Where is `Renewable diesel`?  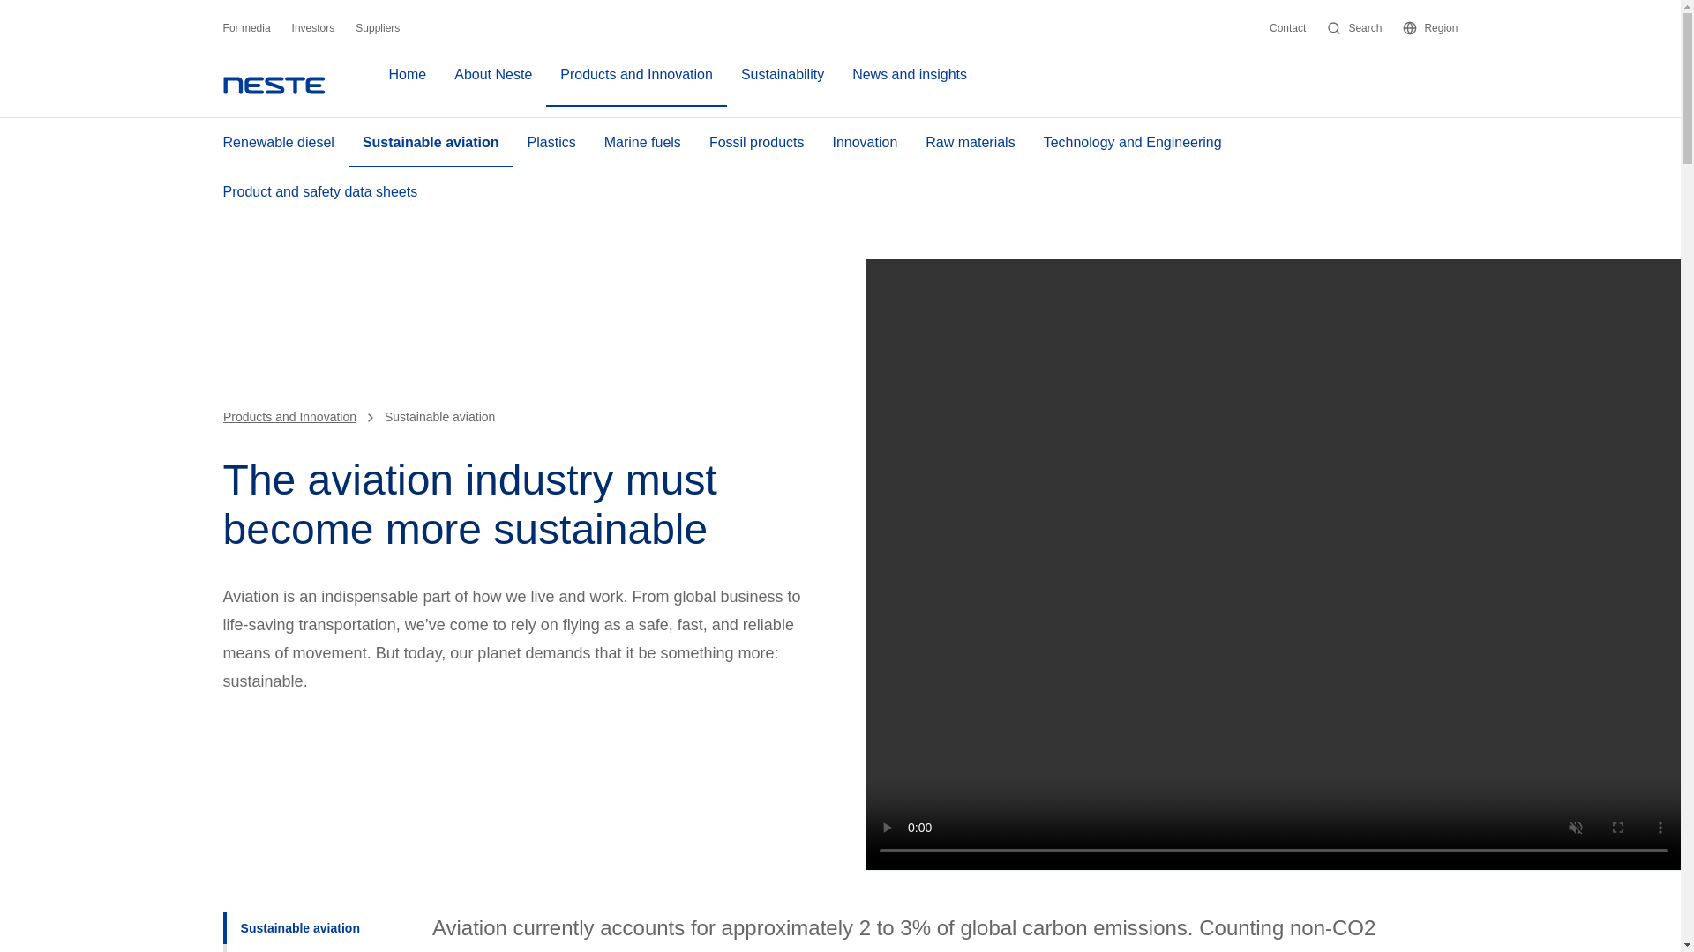
Renewable diesel is located at coordinates (279, 143).